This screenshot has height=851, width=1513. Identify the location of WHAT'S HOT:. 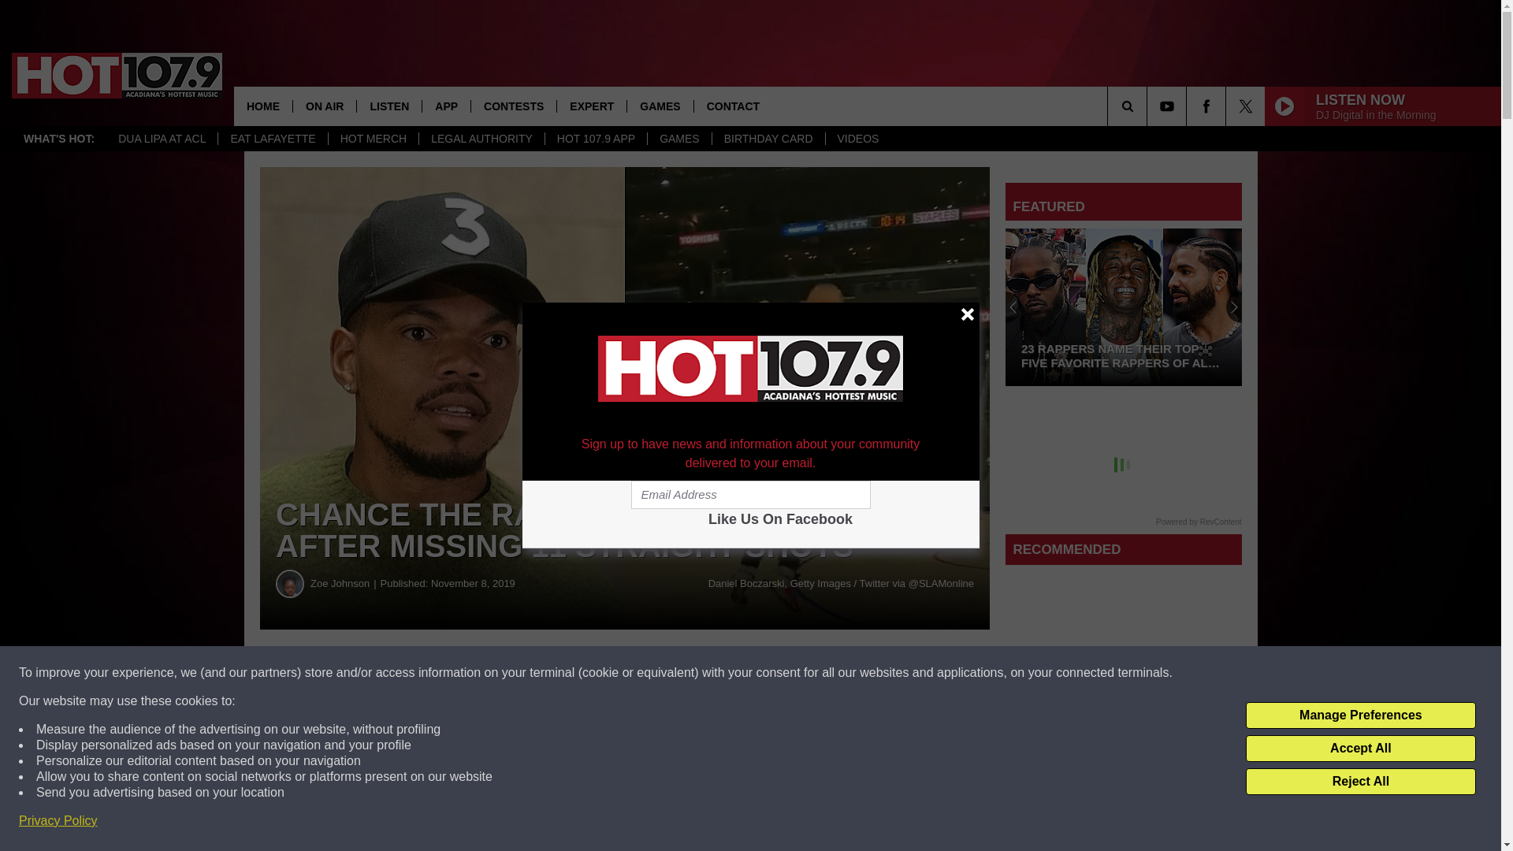
(58, 139).